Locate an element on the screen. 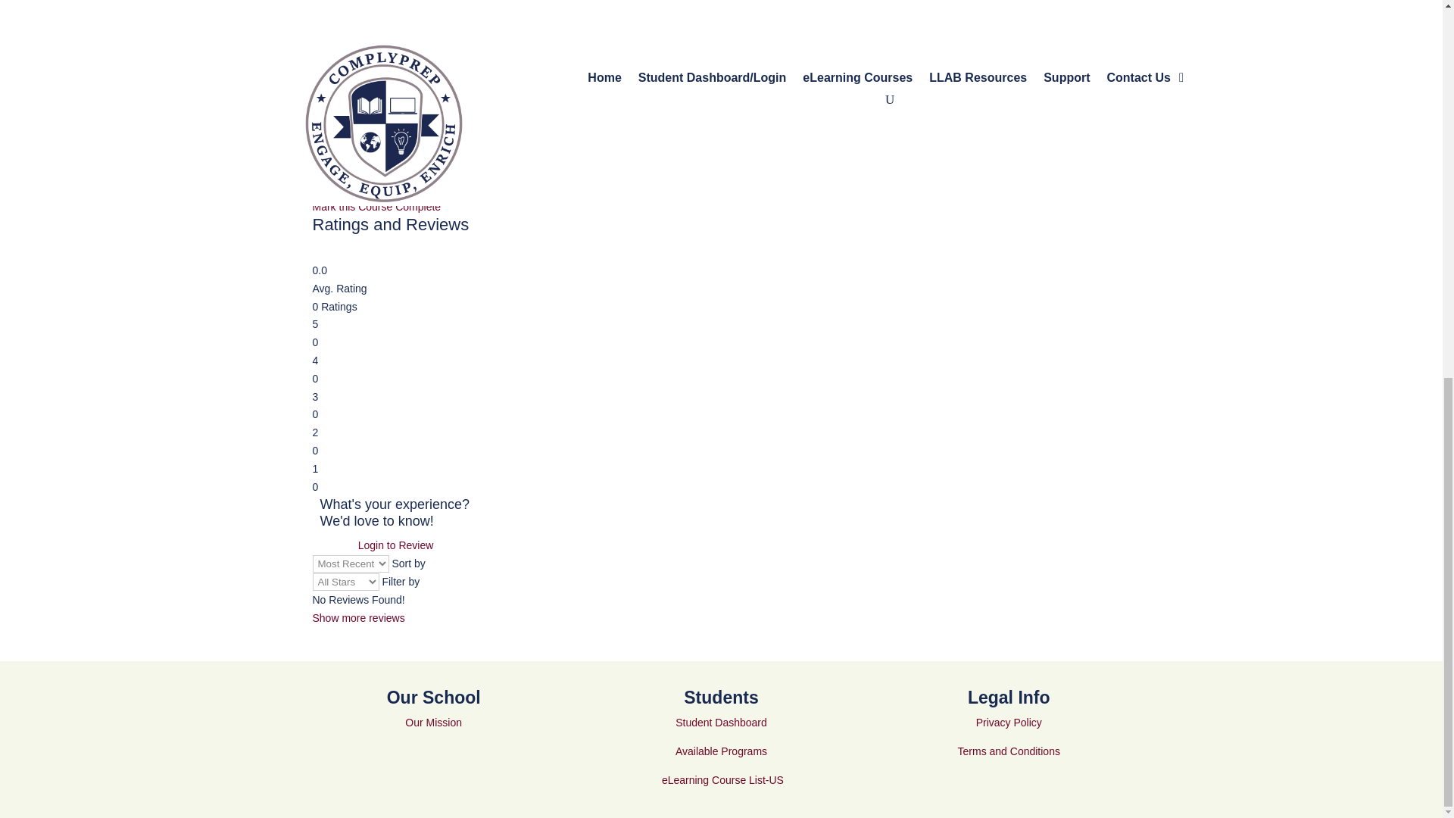  Privacy Policy is located at coordinates (1009, 723).